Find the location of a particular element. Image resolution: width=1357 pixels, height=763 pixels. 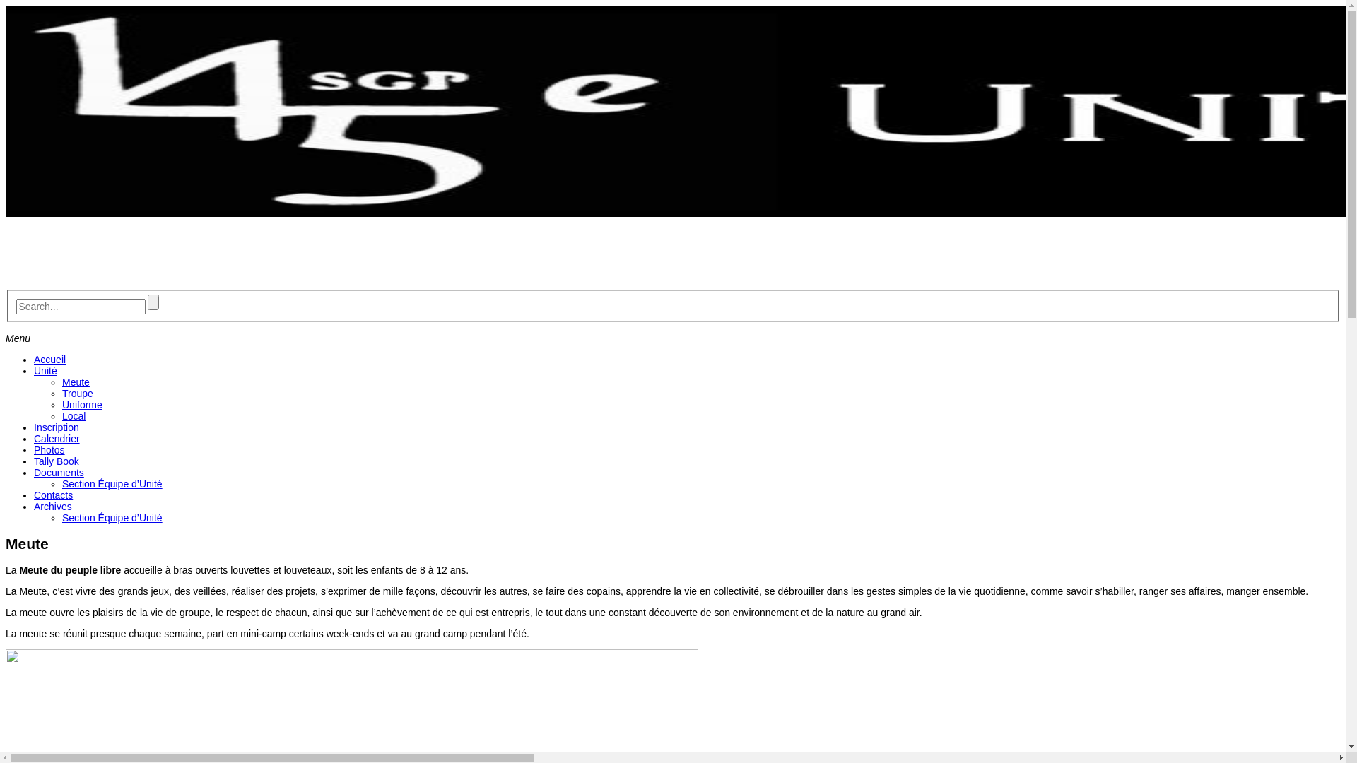

Photos is located at coordinates (49, 450).